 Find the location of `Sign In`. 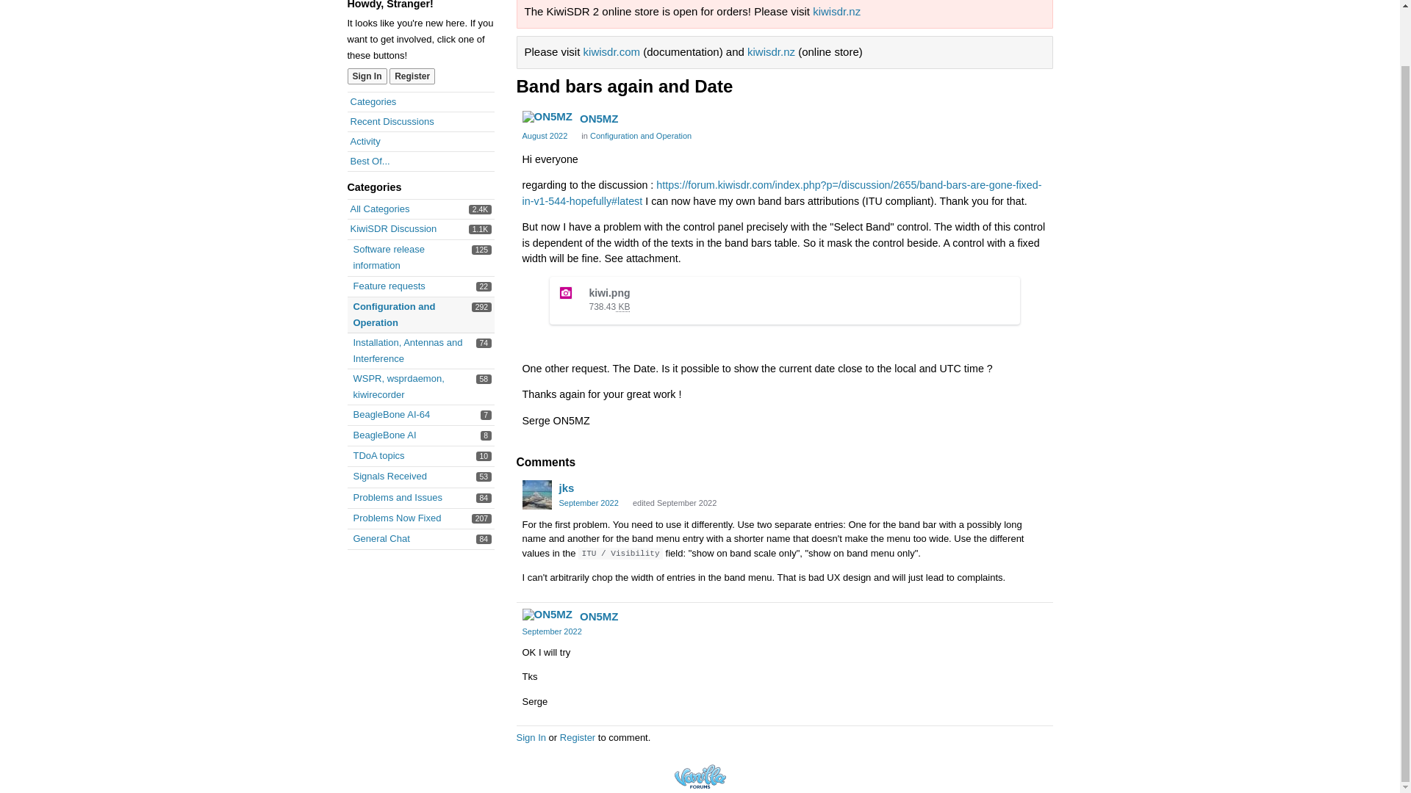

Sign In is located at coordinates (391, 414).